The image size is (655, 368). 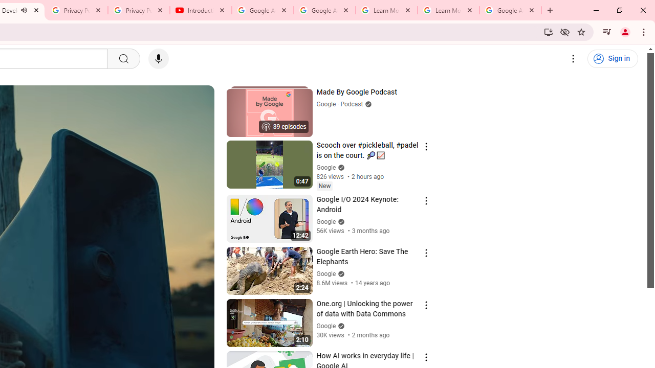 I want to click on New, so click(x=324, y=186).